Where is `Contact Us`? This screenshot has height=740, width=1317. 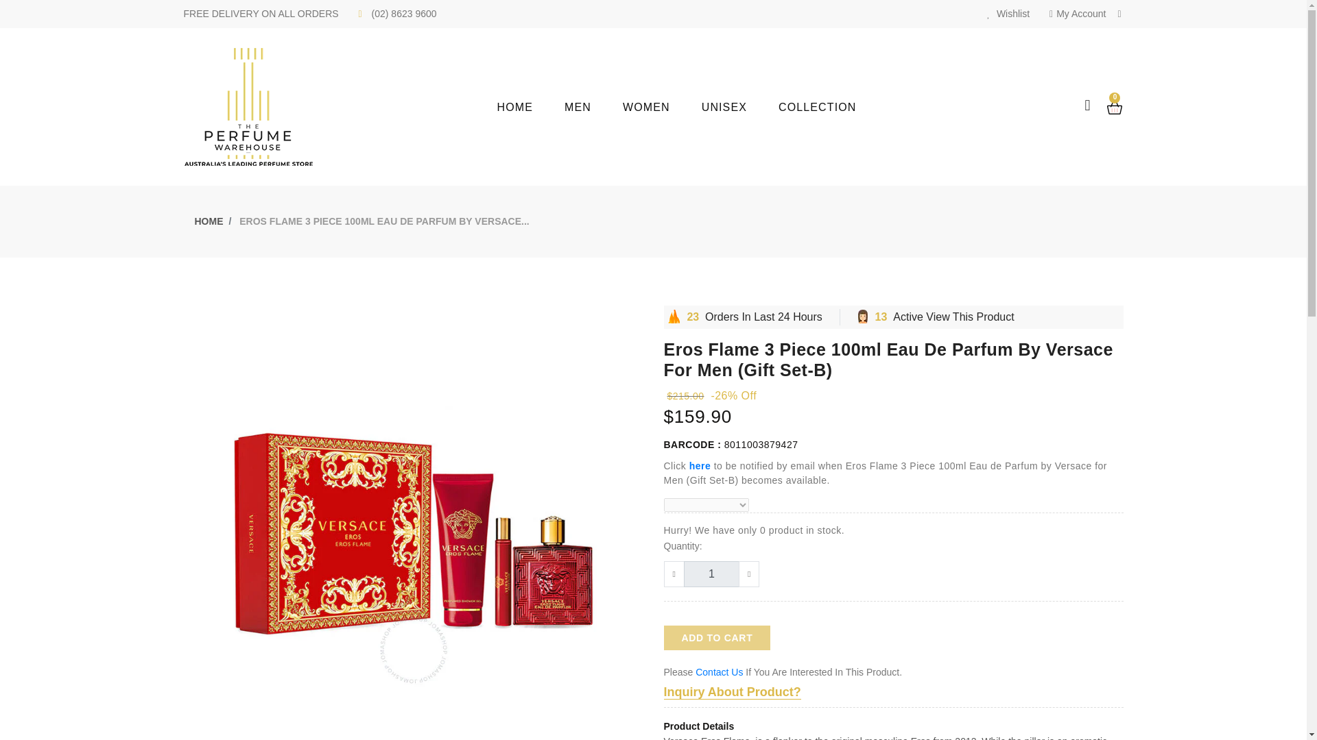
Contact Us is located at coordinates (719, 672).